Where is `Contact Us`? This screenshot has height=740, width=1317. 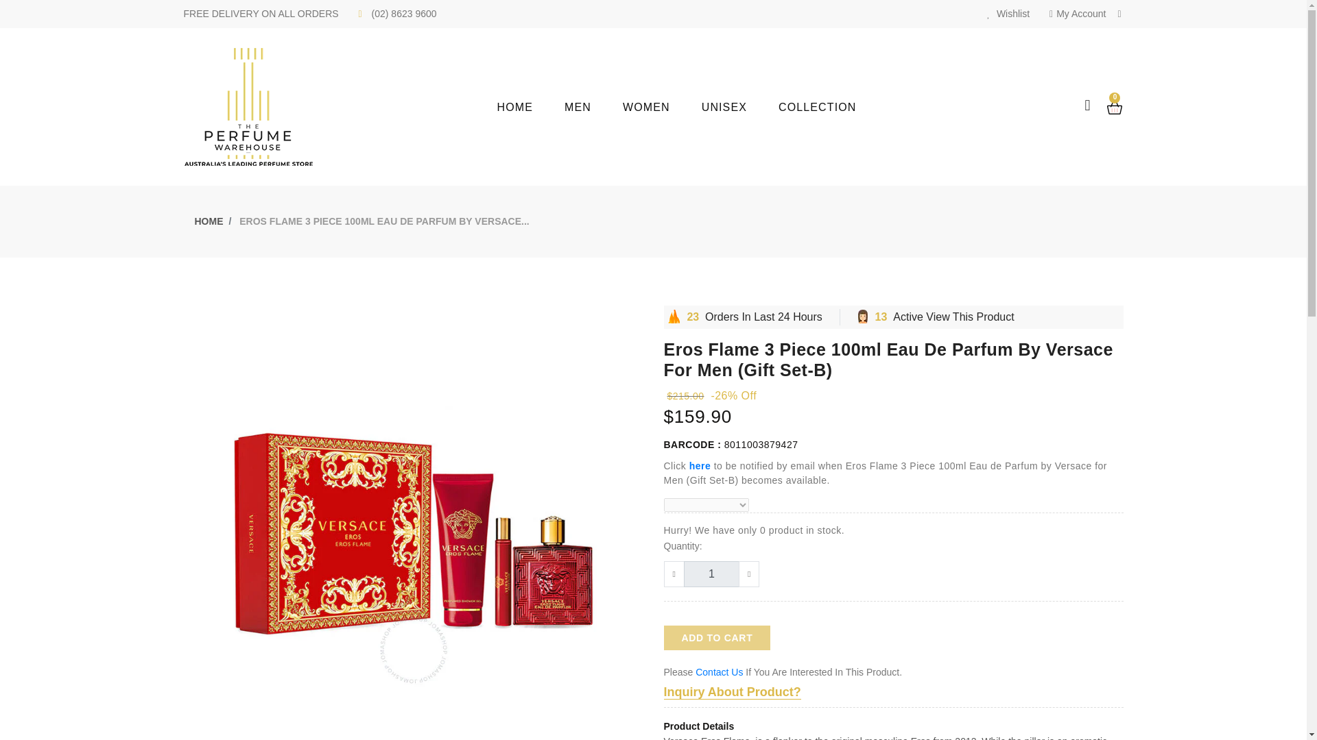
Contact Us is located at coordinates (719, 672).